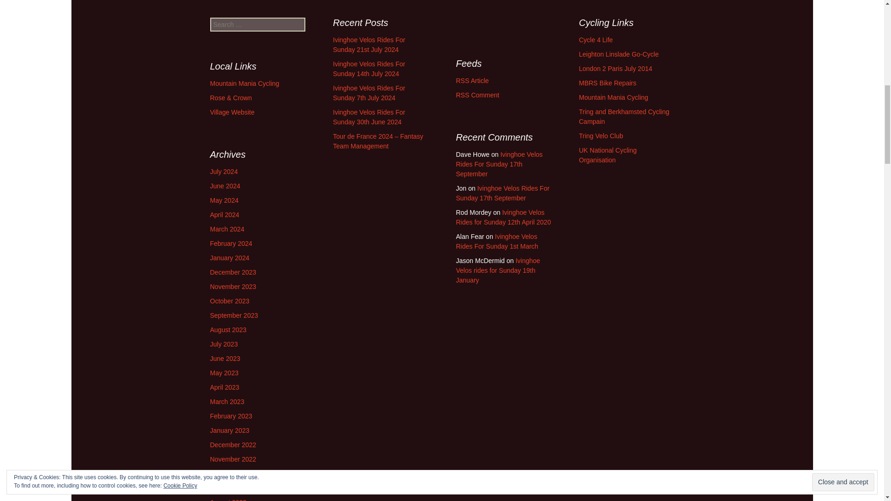  Describe the element at coordinates (369, 45) in the screenshot. I see `Ivinghoe Velos Rides For Sunday 21st July 2024` at that location.